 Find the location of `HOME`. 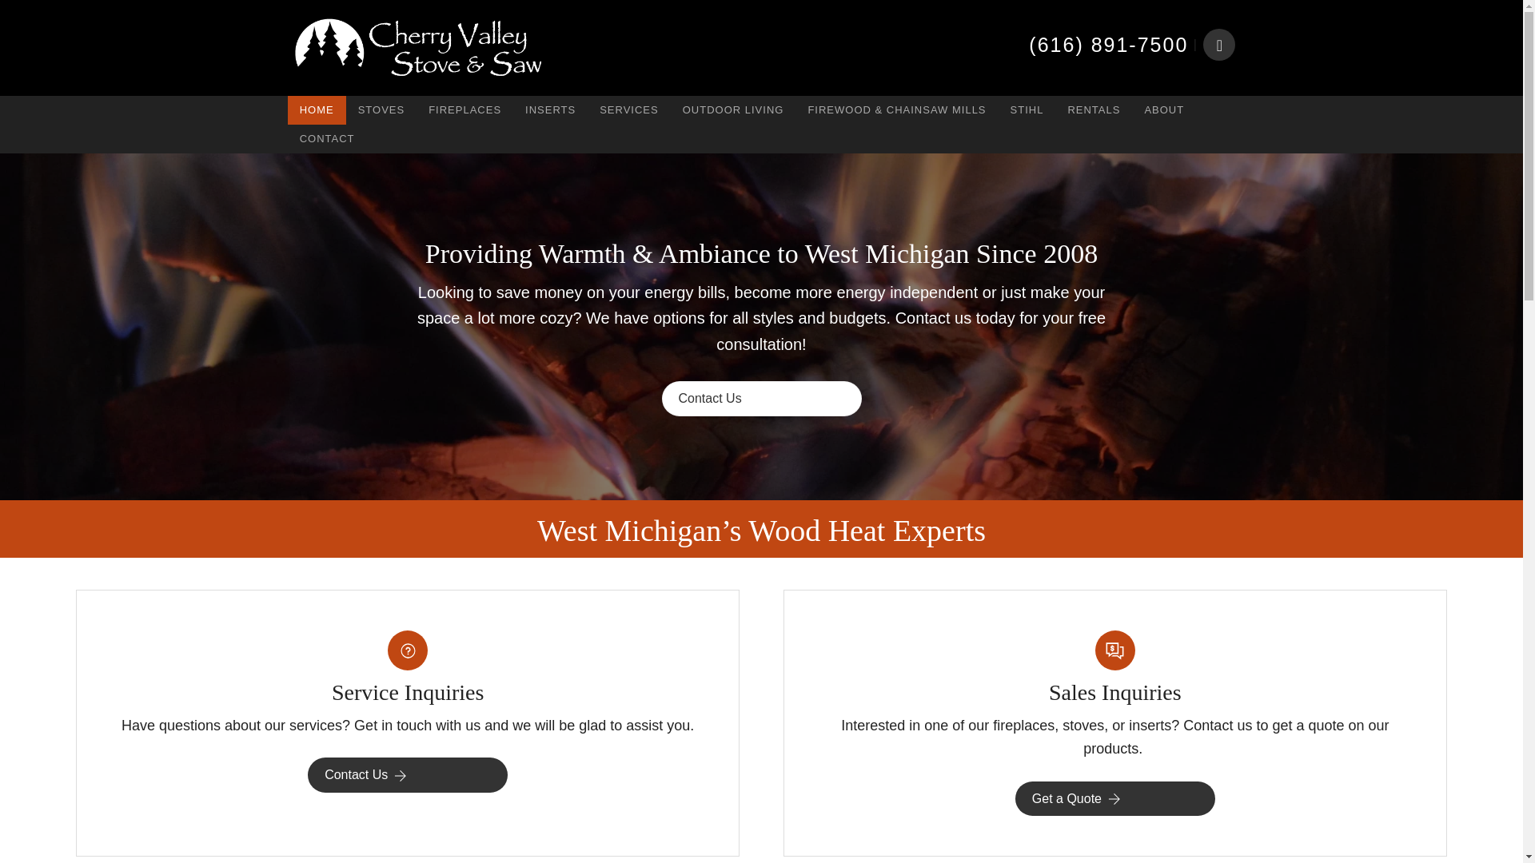

HOME is located at coordinates (317, 109).